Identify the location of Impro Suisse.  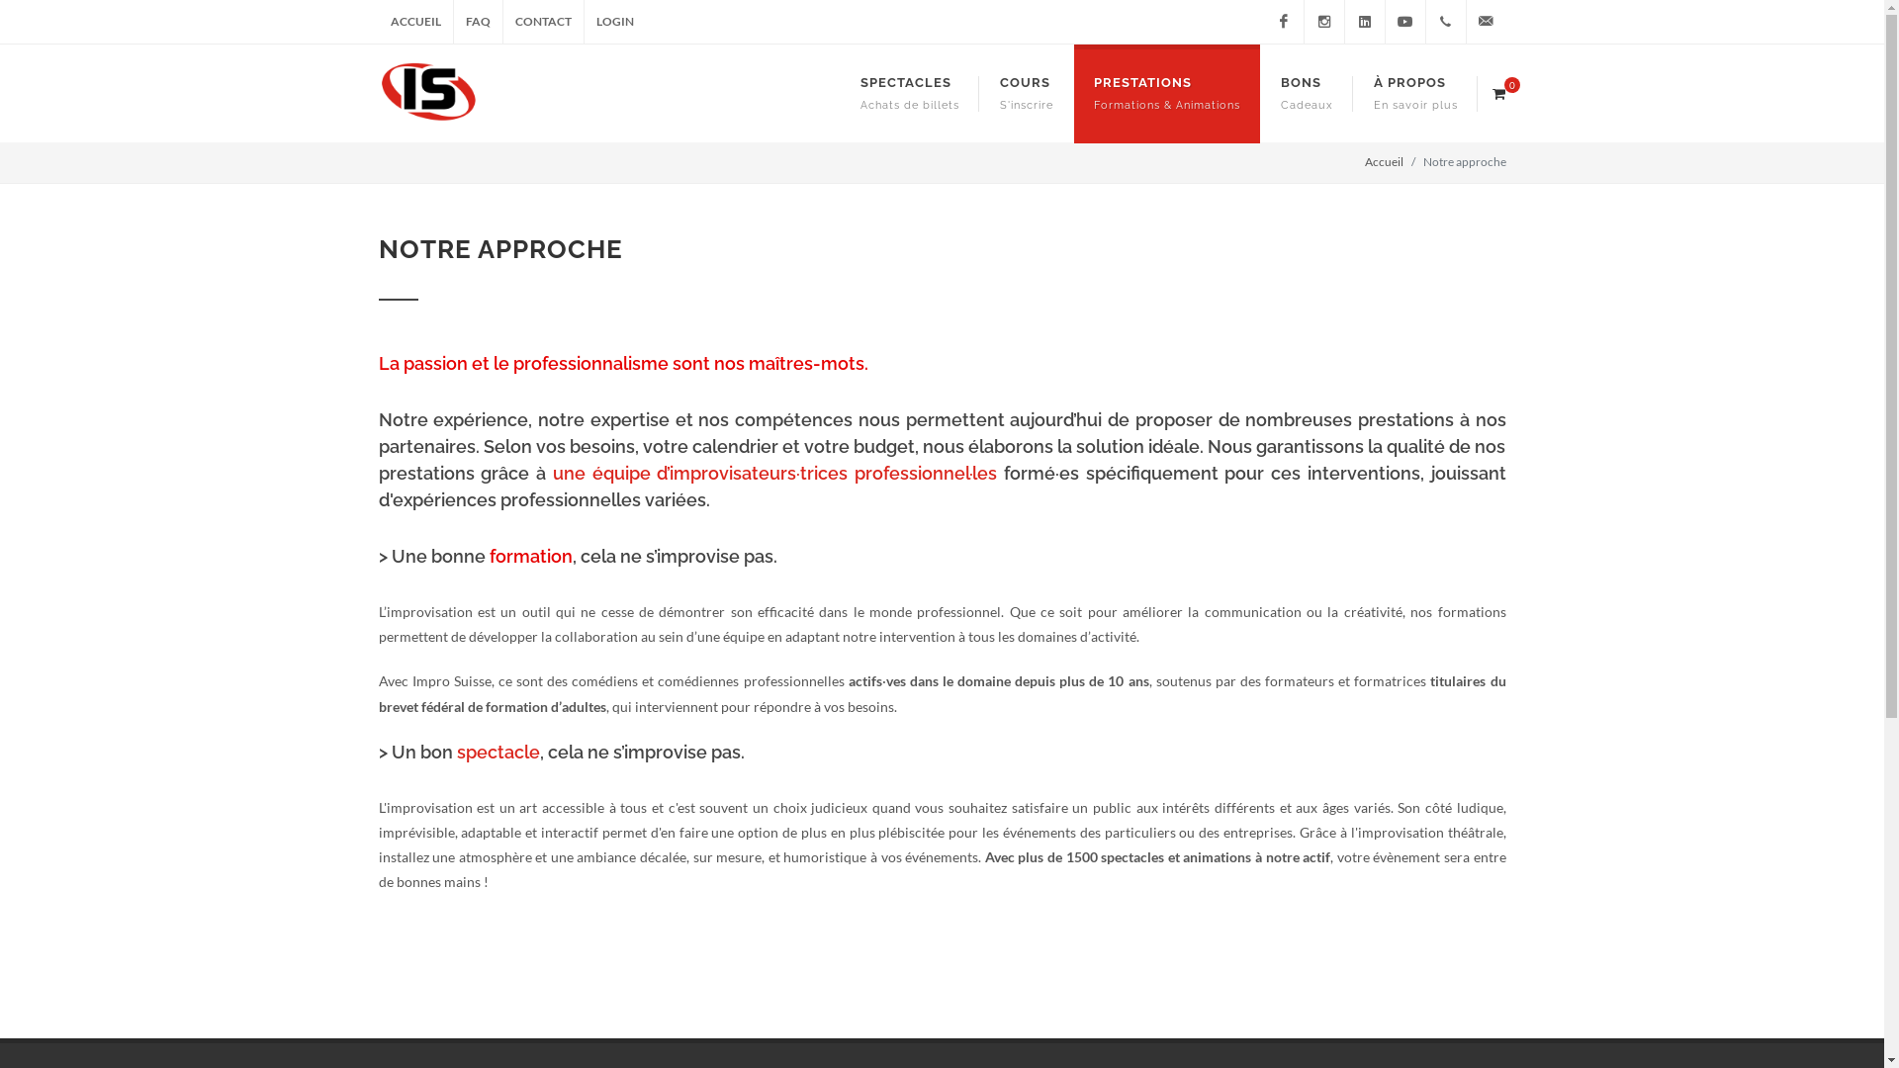
(1404, 22).